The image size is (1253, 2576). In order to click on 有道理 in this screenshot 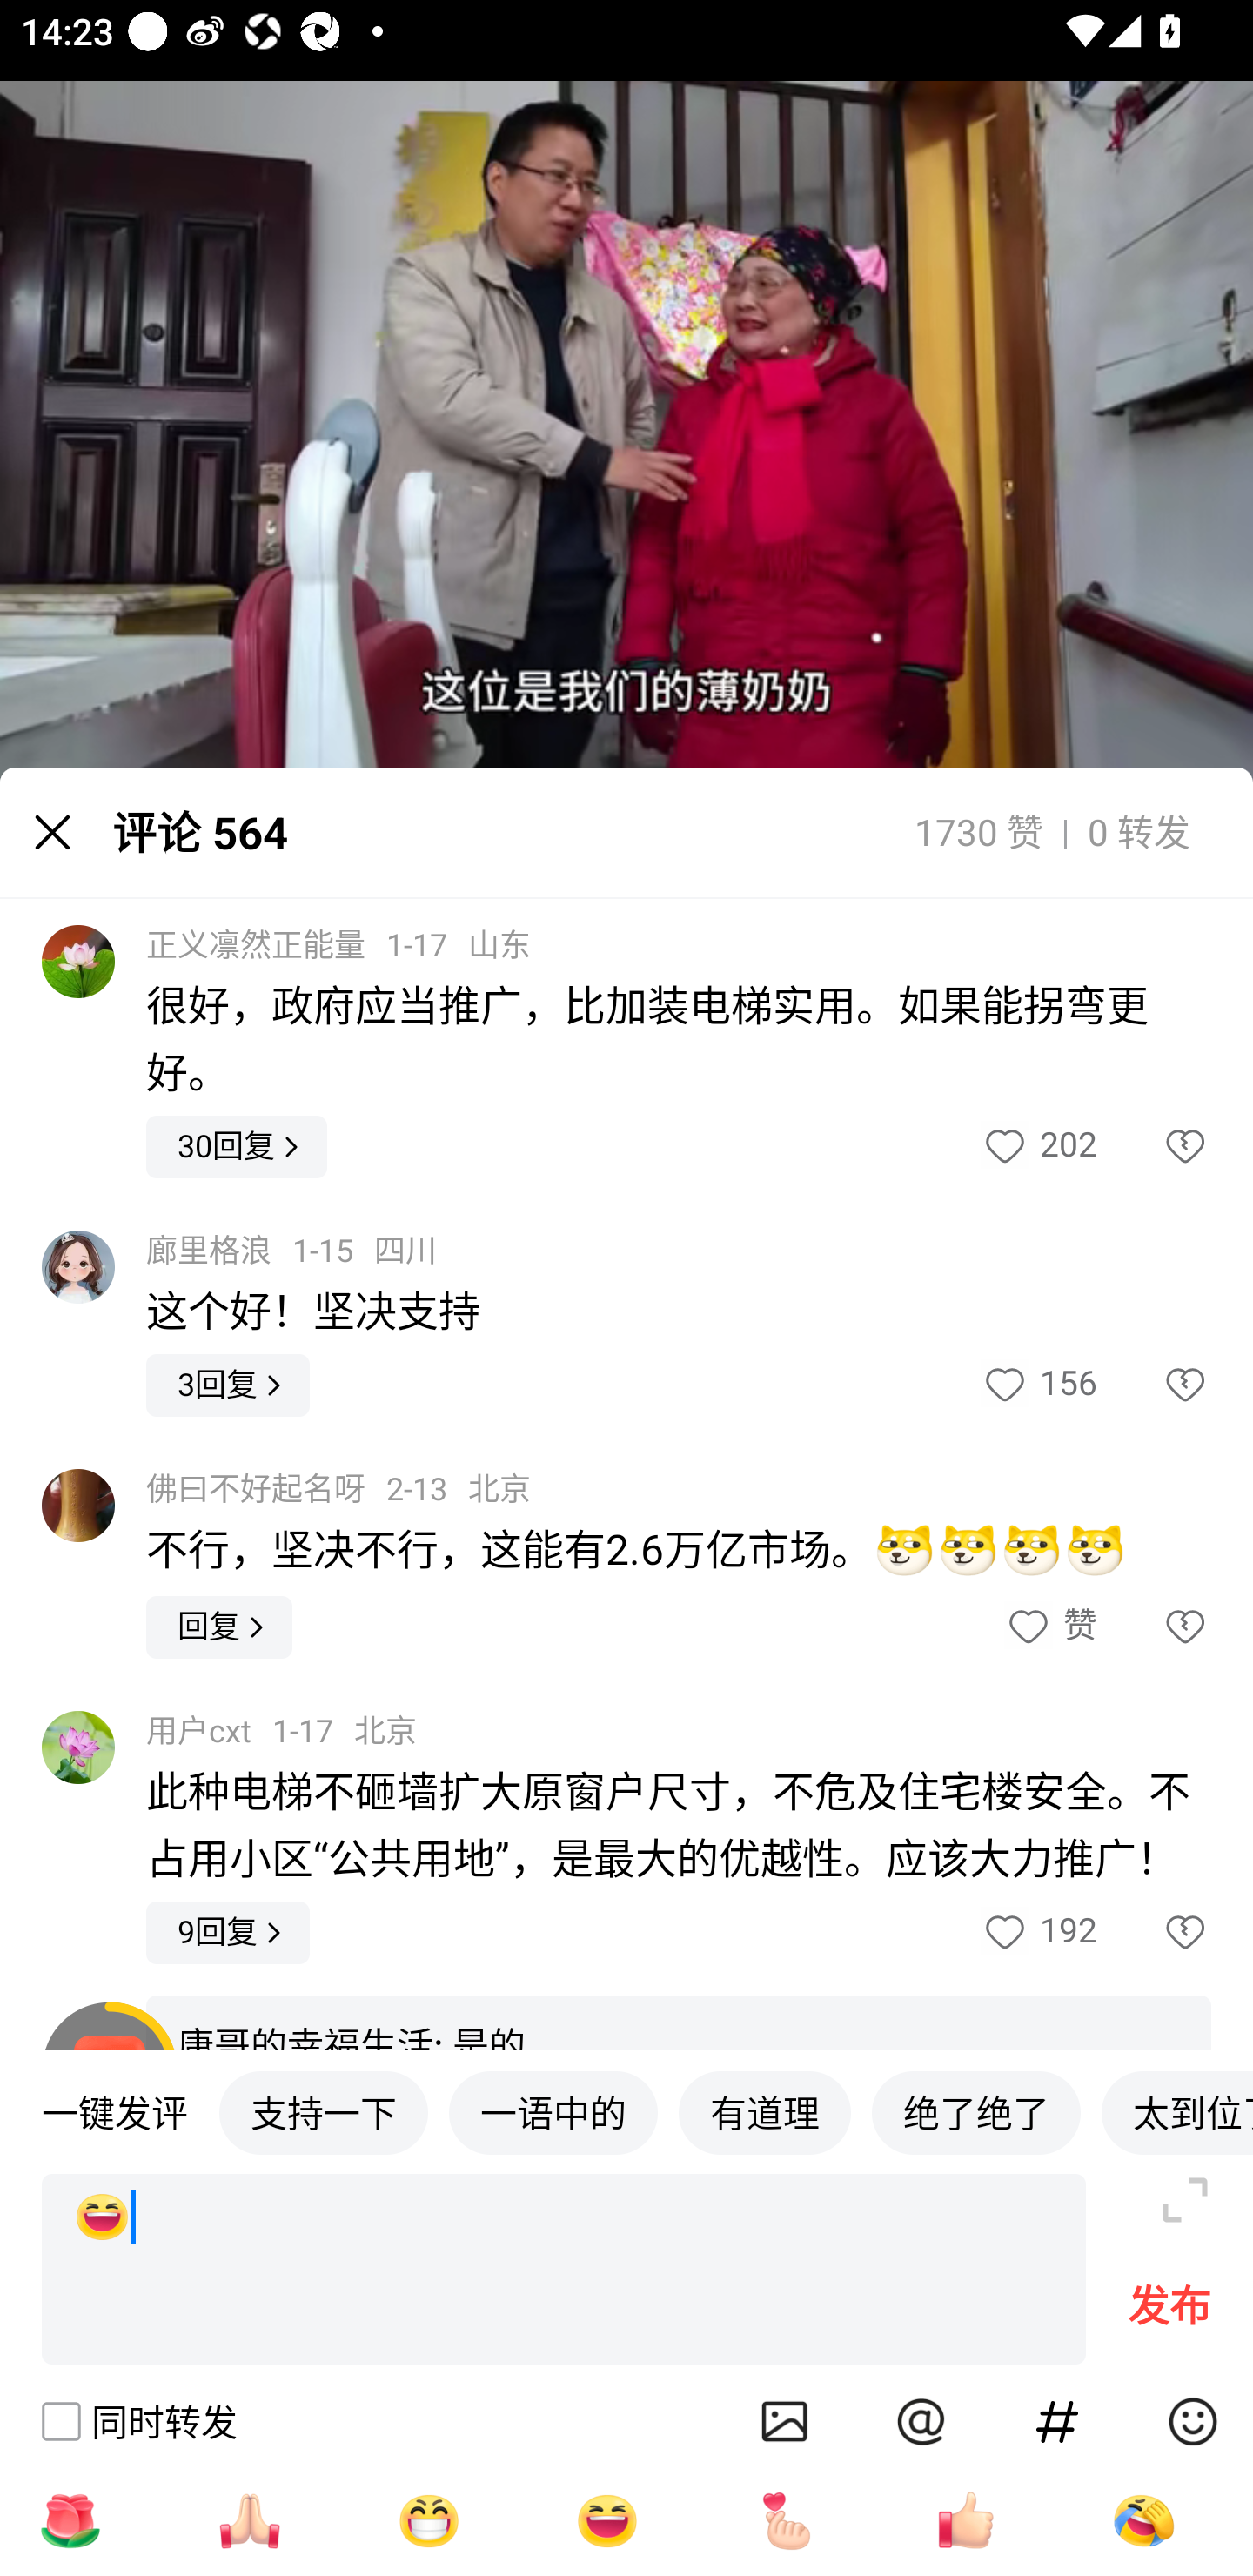, I will do `click(764, 2111)`.